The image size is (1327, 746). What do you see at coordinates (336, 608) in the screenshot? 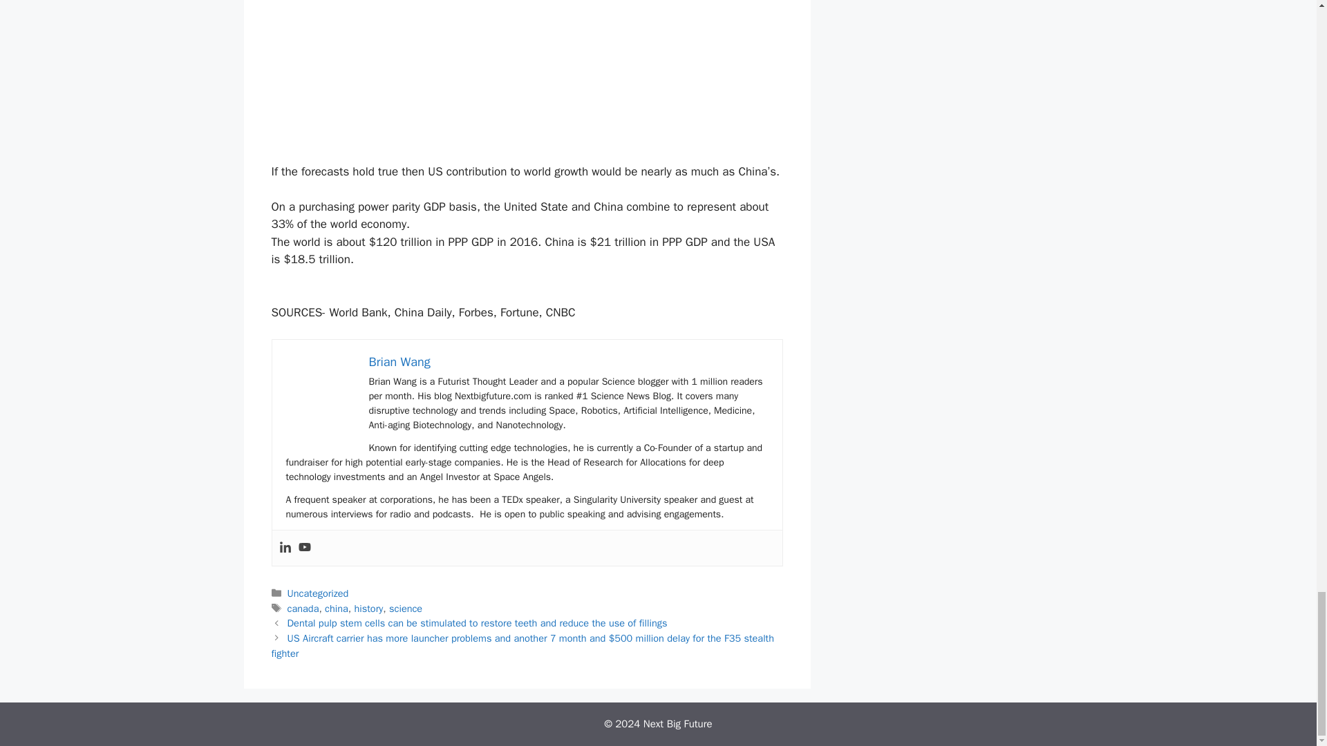
I see `china` at bounding box center [336, 608].